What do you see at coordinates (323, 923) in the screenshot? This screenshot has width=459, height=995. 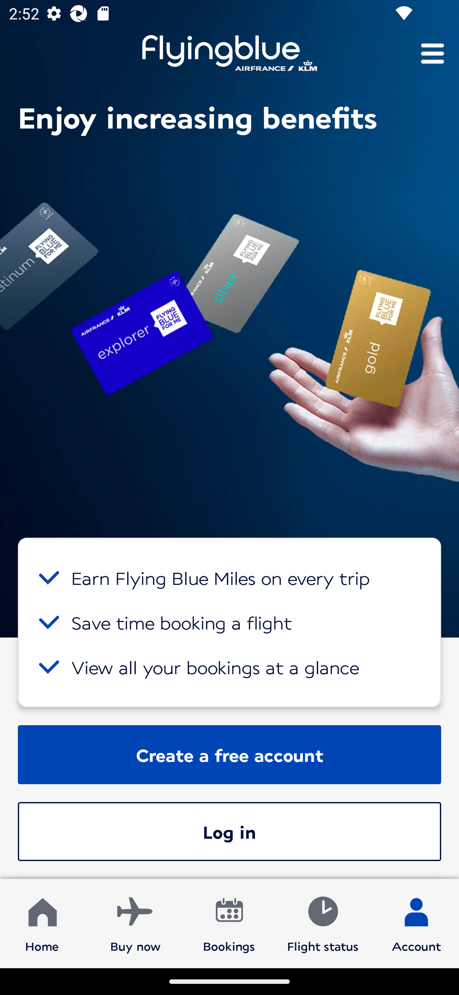 I see `Flight status` at bounding box center [323, 923].